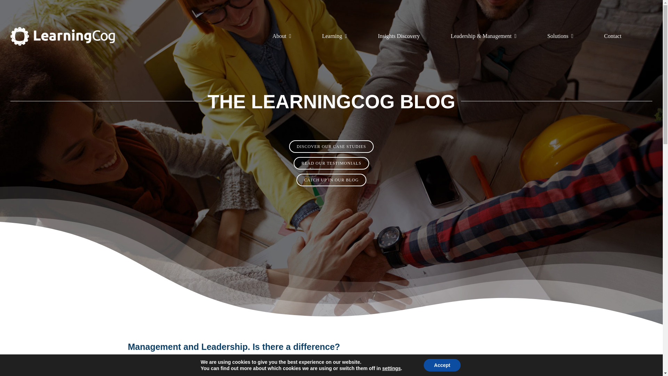 The height and width of the screenshot is (376, 668). I want to click on CATCH UP IN OUR BLOG, so click(331, 180).